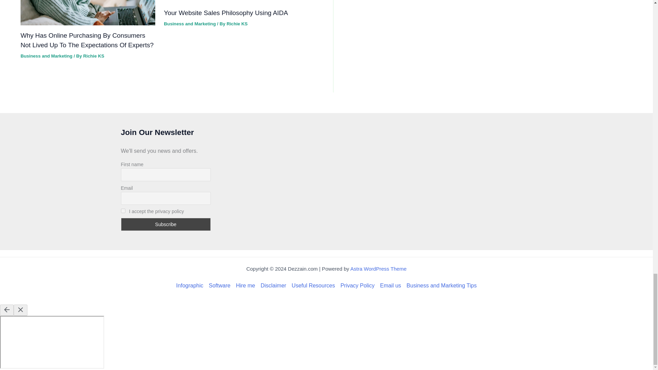 The width and height of the screenshot is (658, 370). What do you see at coordinates (165, 224) in the screenshot?
I see `Subscribe` at bounding box center [165, 224].